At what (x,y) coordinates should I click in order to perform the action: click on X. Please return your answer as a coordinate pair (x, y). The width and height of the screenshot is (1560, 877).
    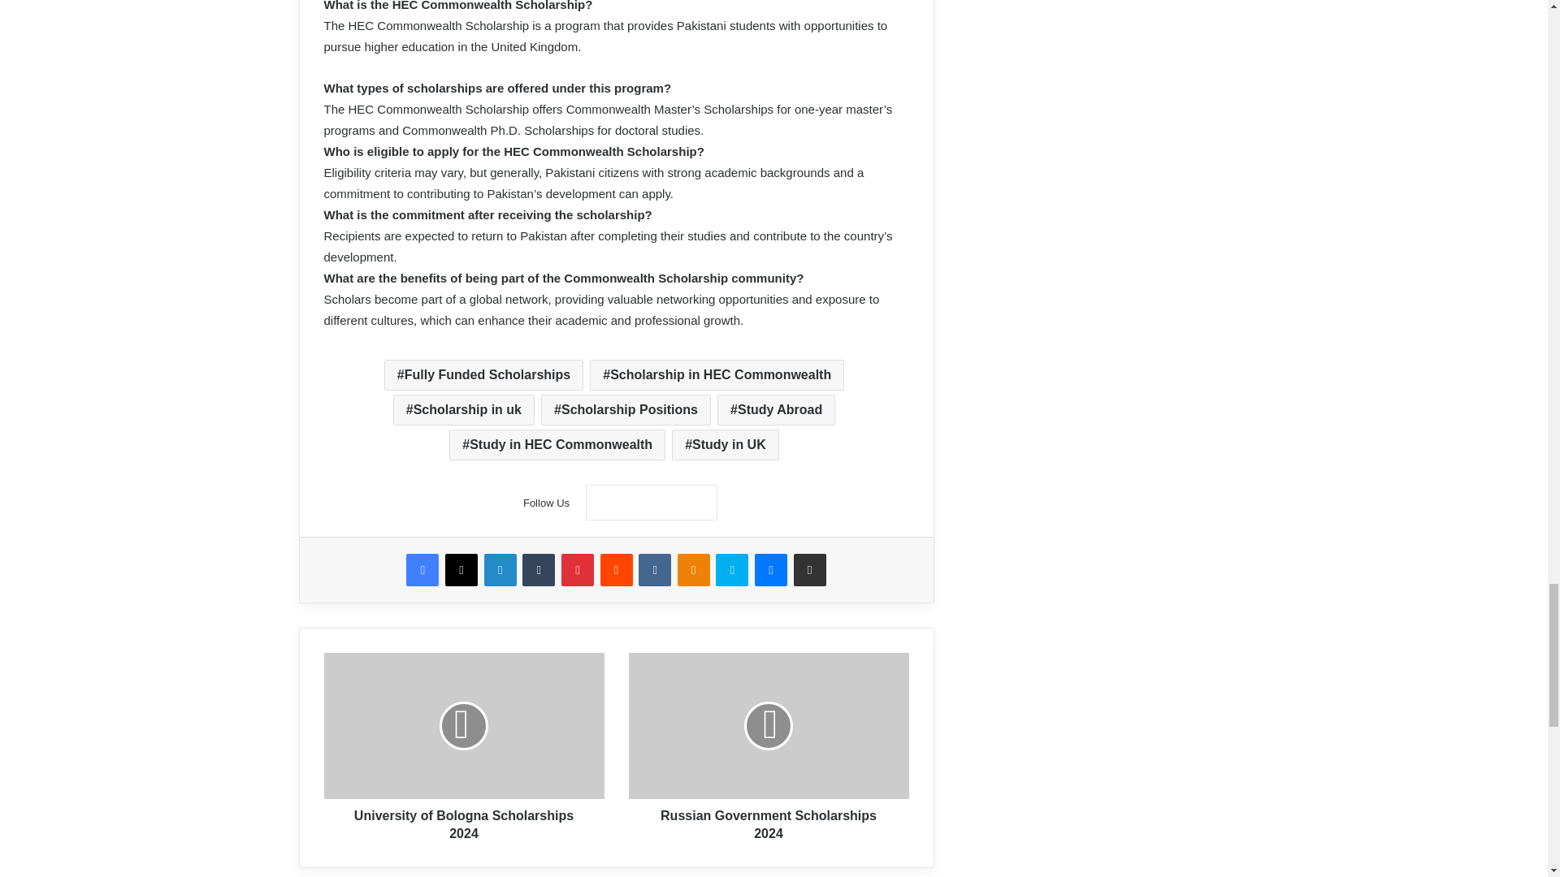
    Looking at the image, I should click on (461, 570).